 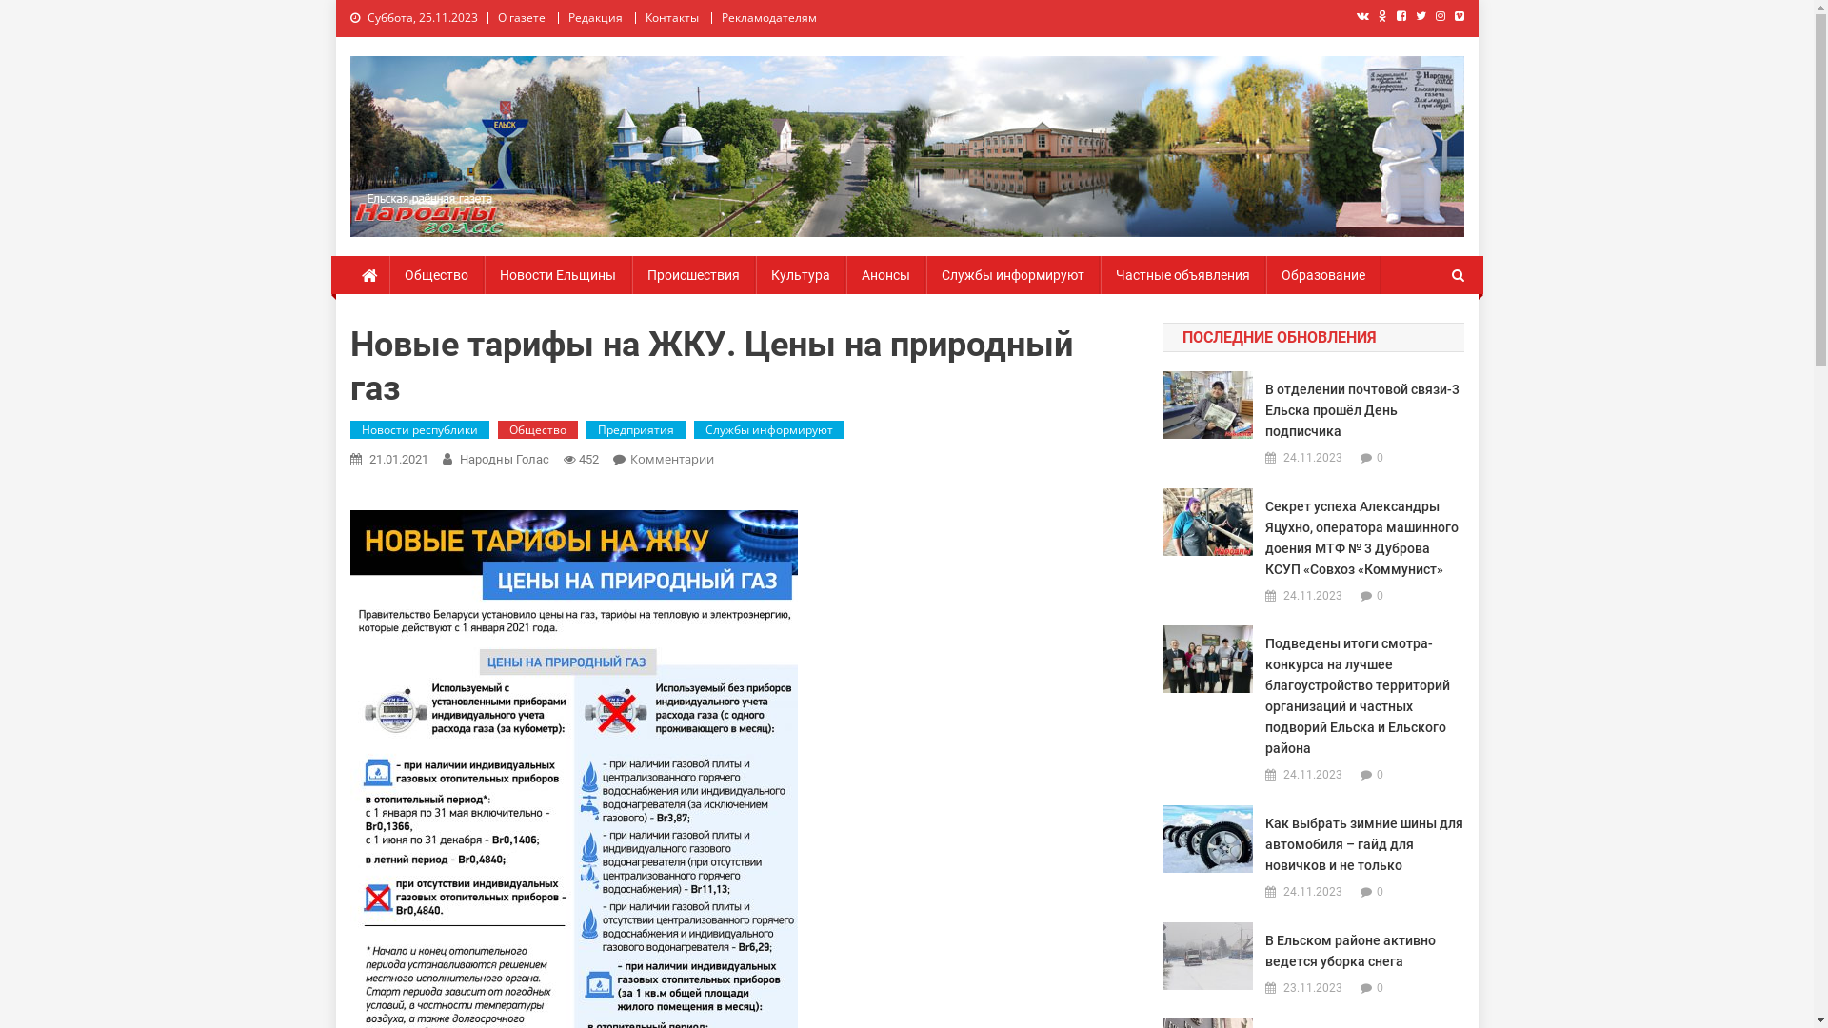 What do you see at coordinates (399, 459) in the screenshot?
I see `21.01.2021` at bounding box center [399, 459].